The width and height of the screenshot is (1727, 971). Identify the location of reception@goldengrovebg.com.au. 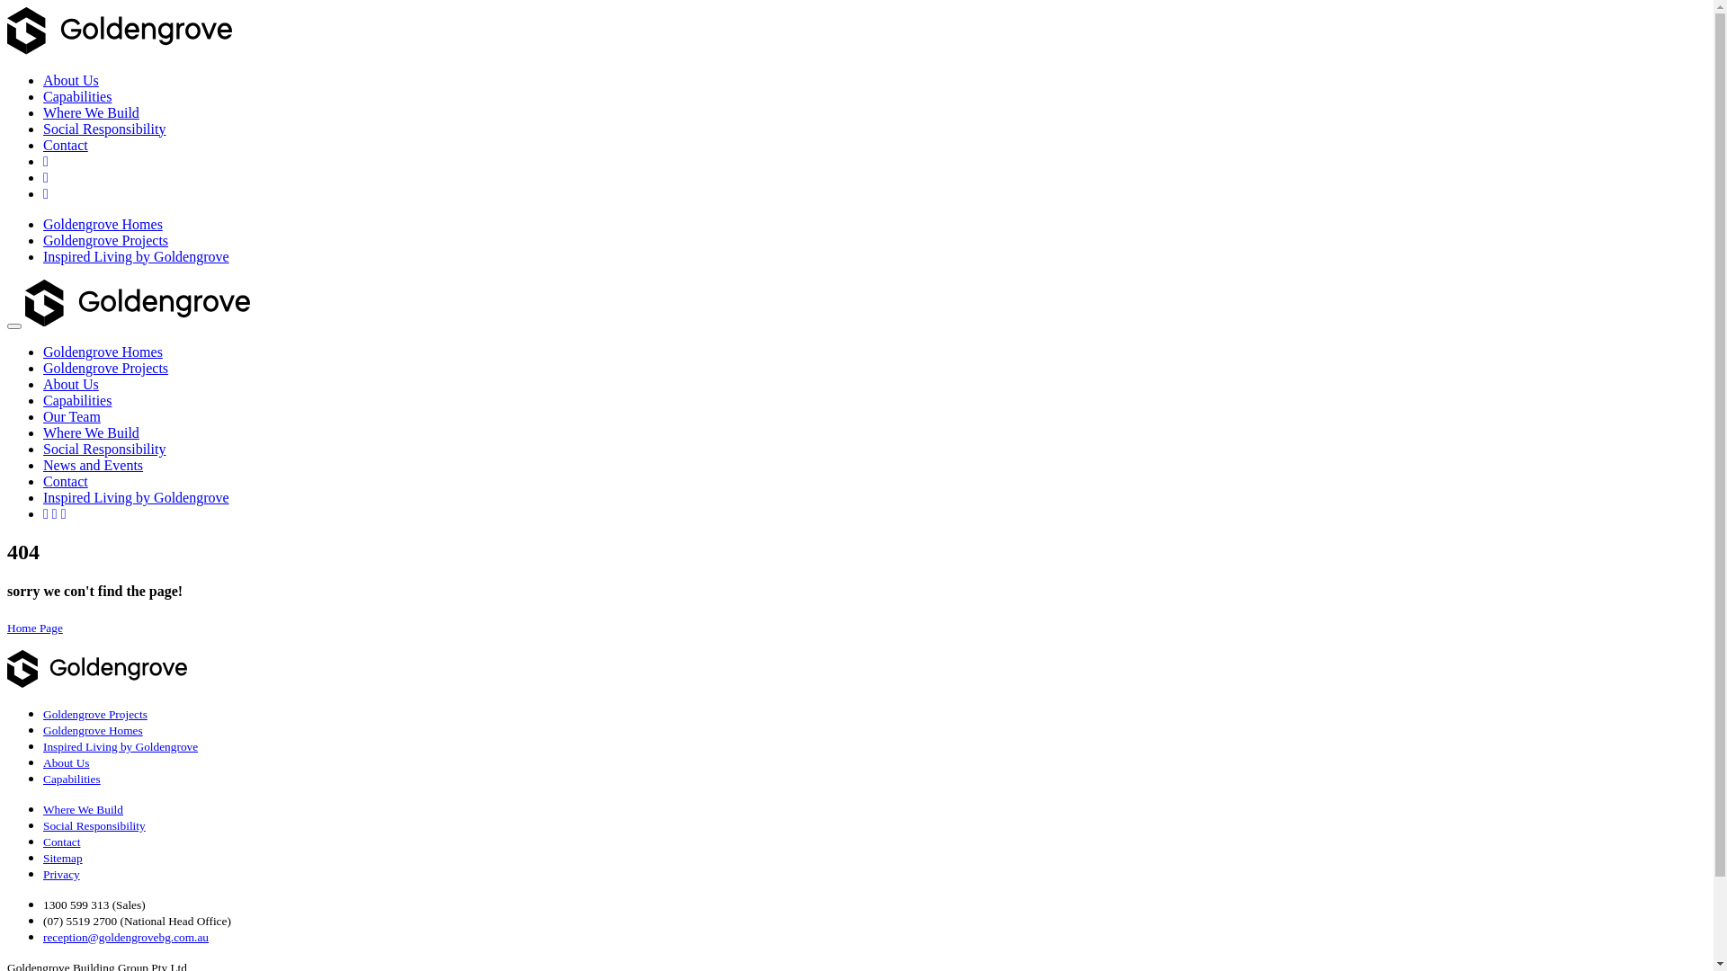
(126, 937).